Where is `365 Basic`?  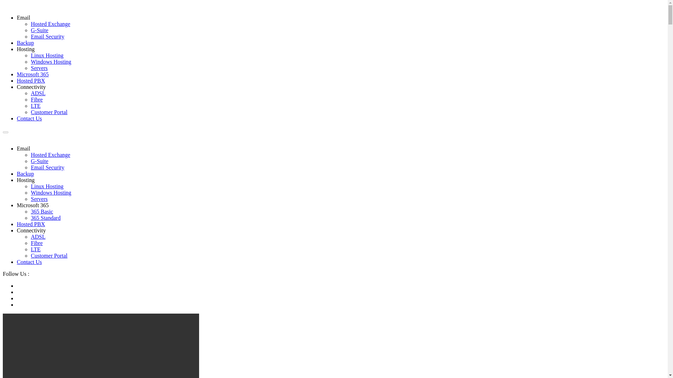 365 Basic is located at coordinates (42, 211).